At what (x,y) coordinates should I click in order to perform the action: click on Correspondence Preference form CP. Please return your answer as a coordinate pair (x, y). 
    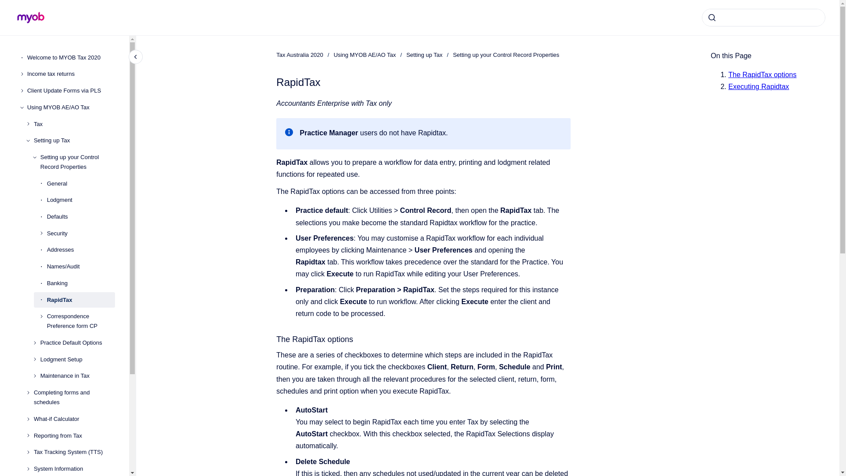
    Looking at the image, I should click on (81, 321).